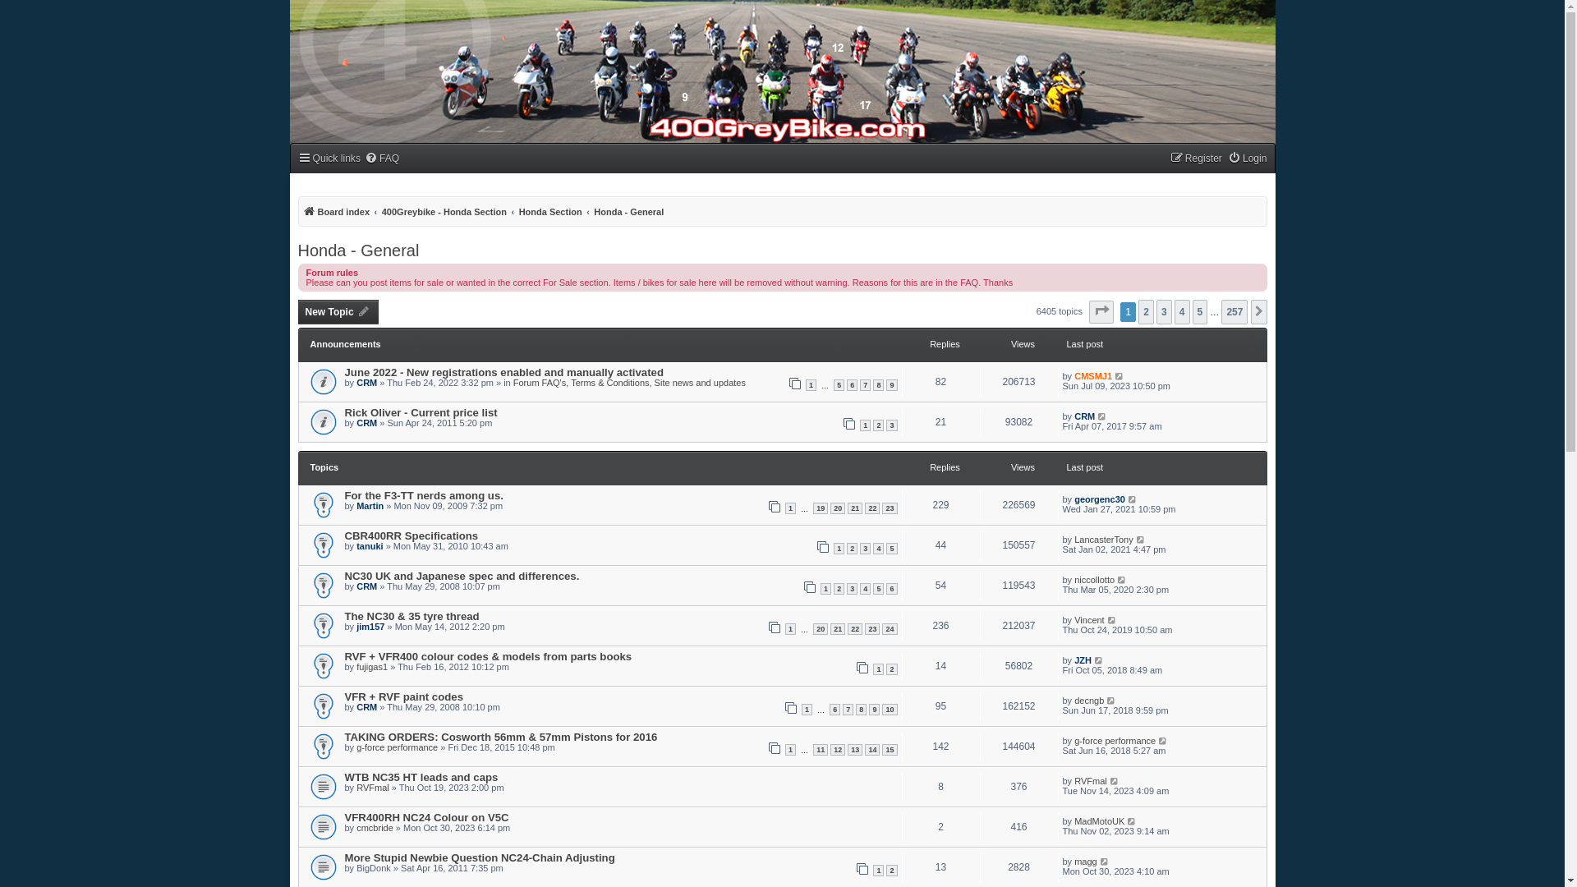  Describe the element at coordinates (1196, 159) in the screenshot. I see `Register` at that location.